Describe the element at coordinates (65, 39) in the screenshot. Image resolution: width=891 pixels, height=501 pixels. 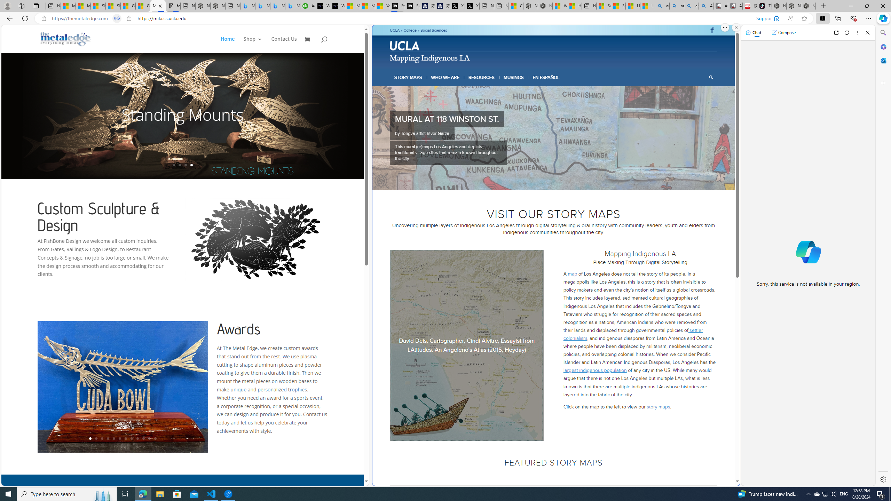
I see `Metal Fish Sculptures & Metal Designs` at that location.